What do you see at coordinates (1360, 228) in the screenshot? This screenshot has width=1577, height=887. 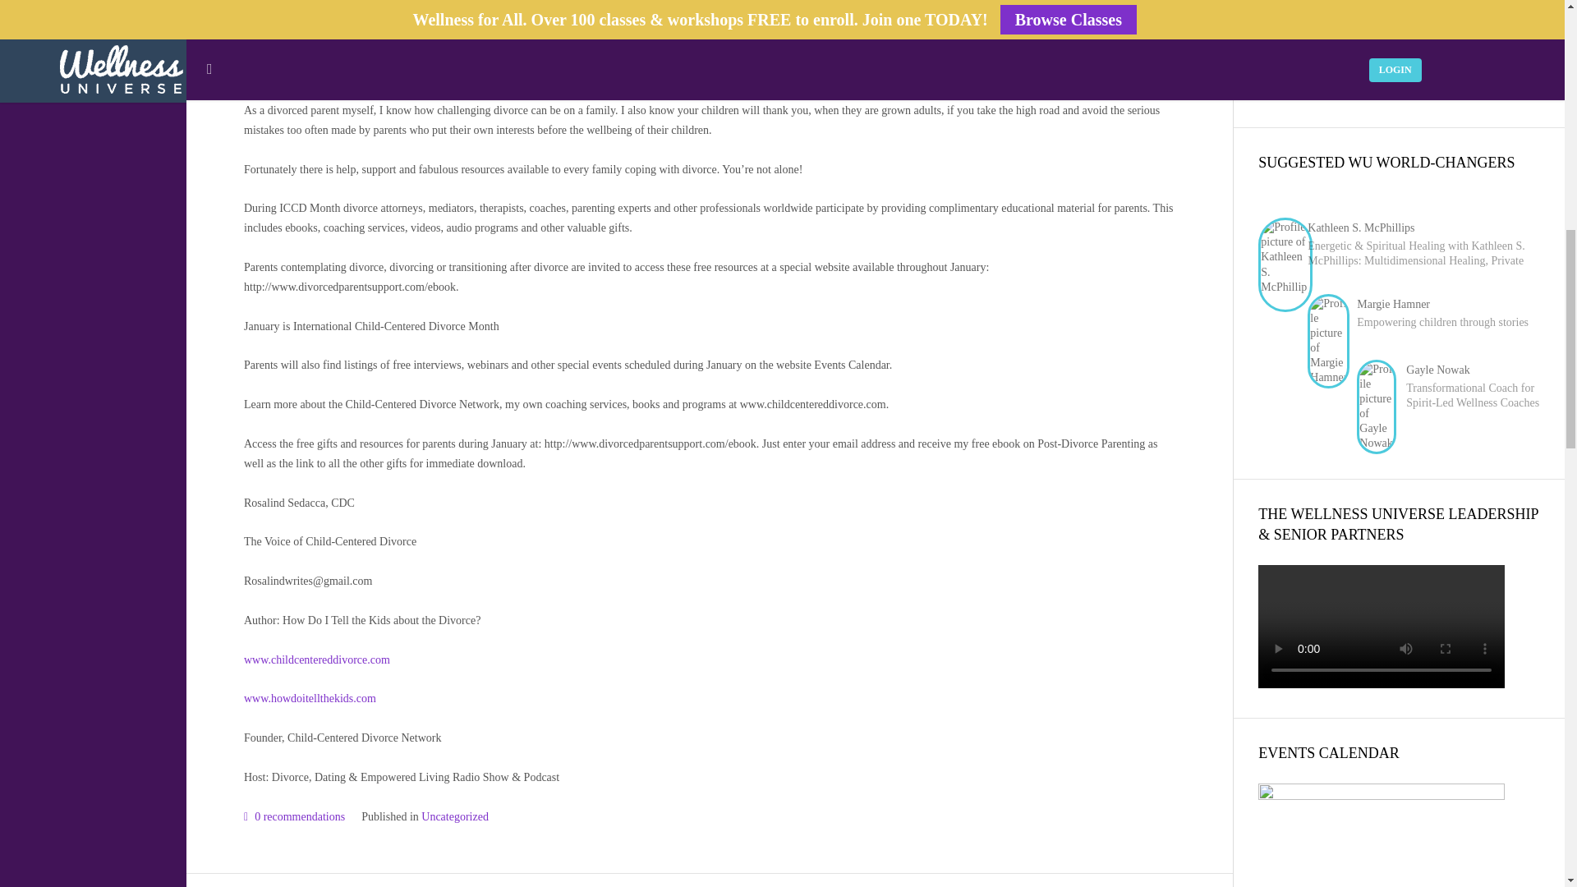 I see `View profile for Kathleen S. McPhillips` at bounding box center [1360, 228].